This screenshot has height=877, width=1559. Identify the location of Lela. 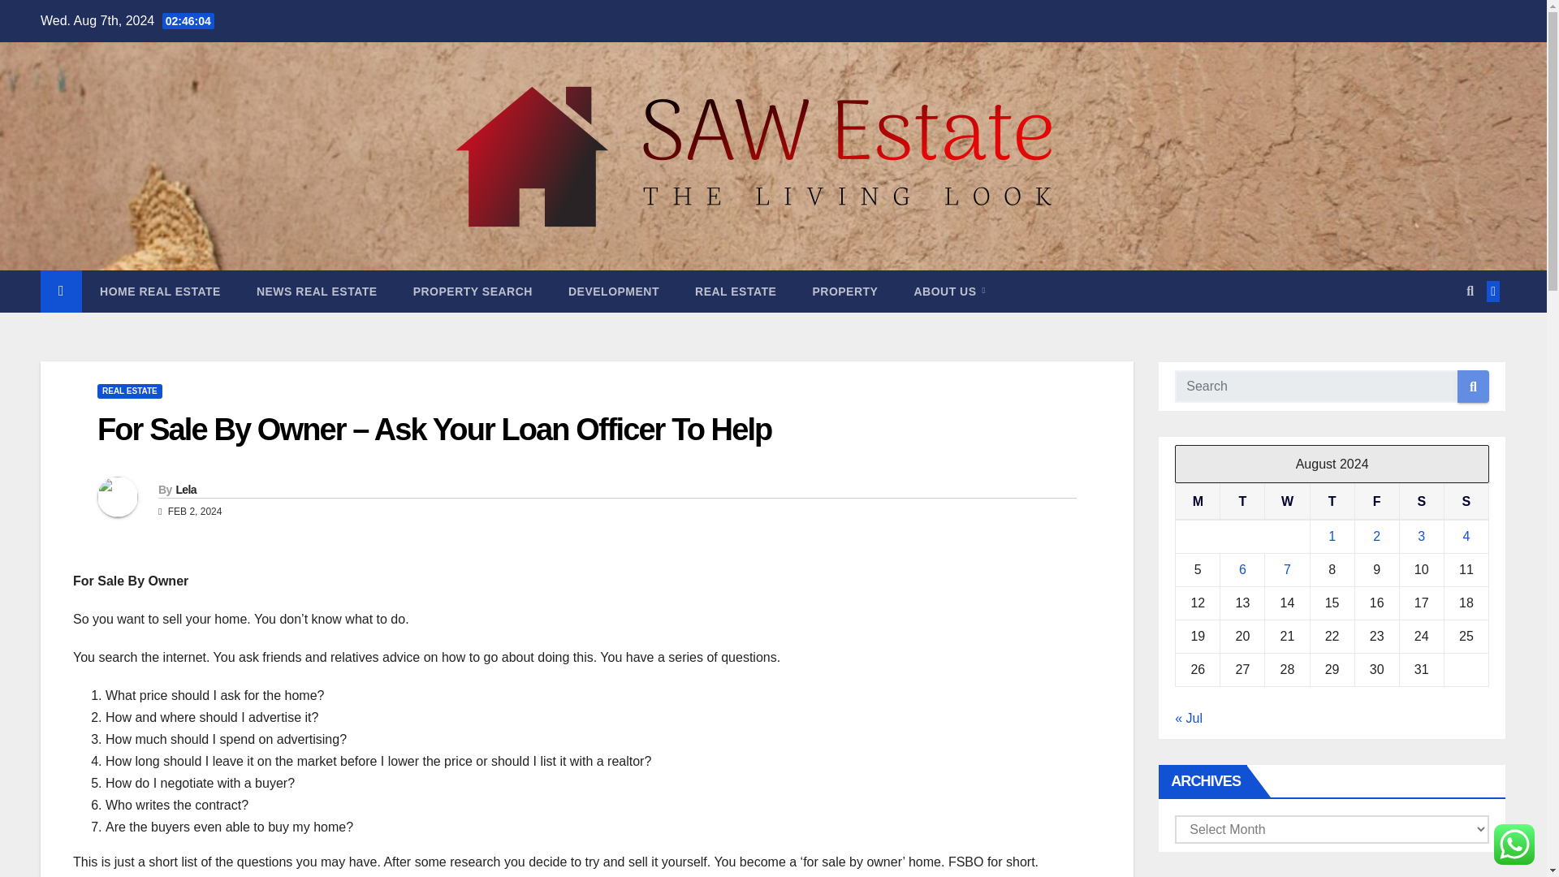
(185, 490).